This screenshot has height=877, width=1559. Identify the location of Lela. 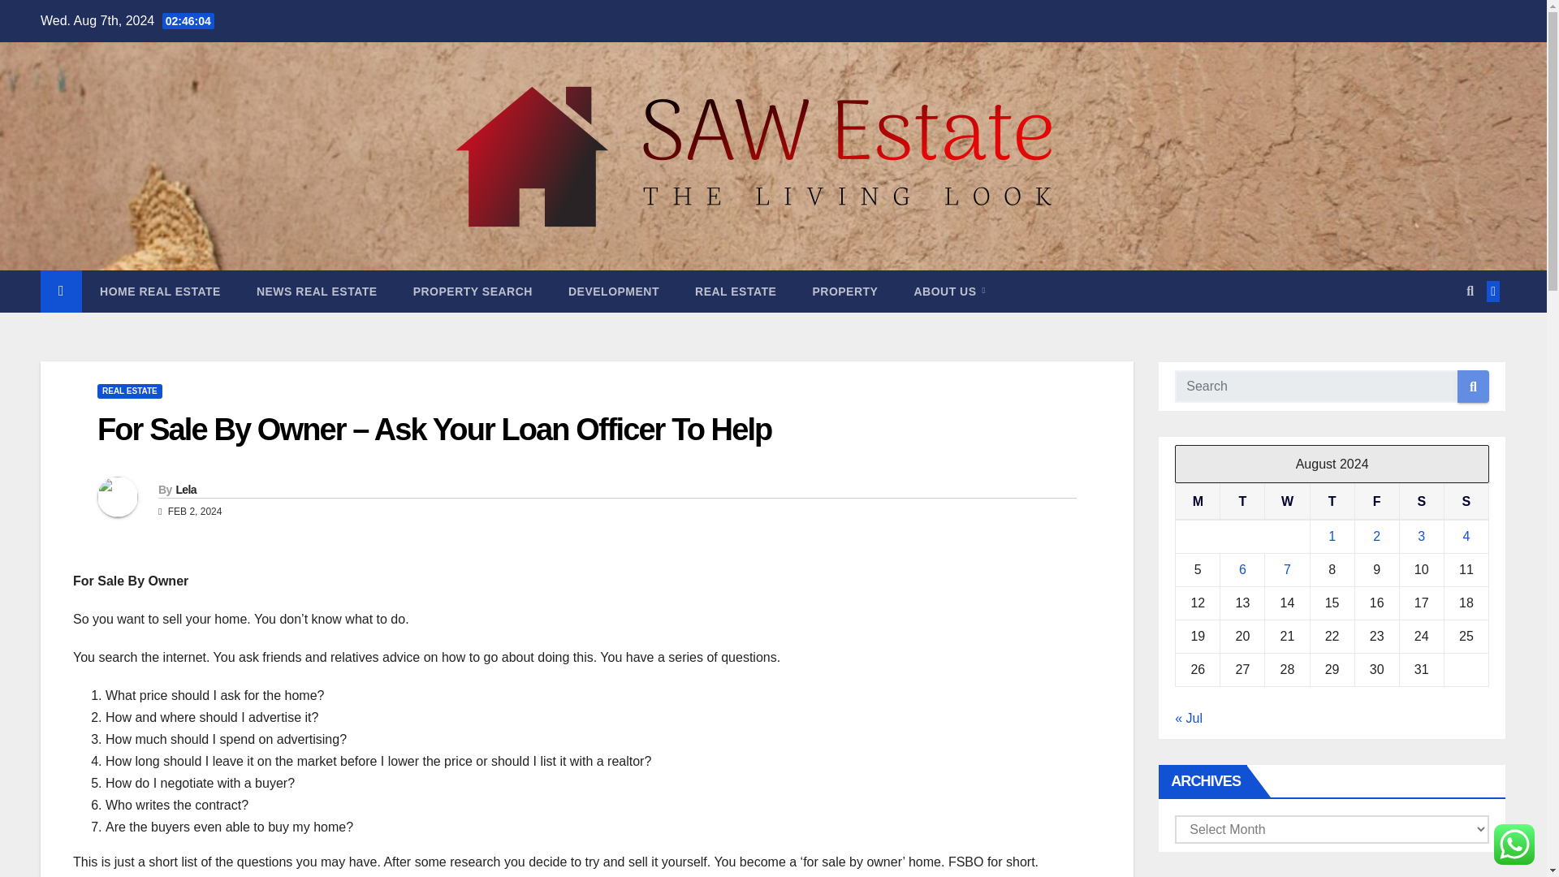
(185, 490).